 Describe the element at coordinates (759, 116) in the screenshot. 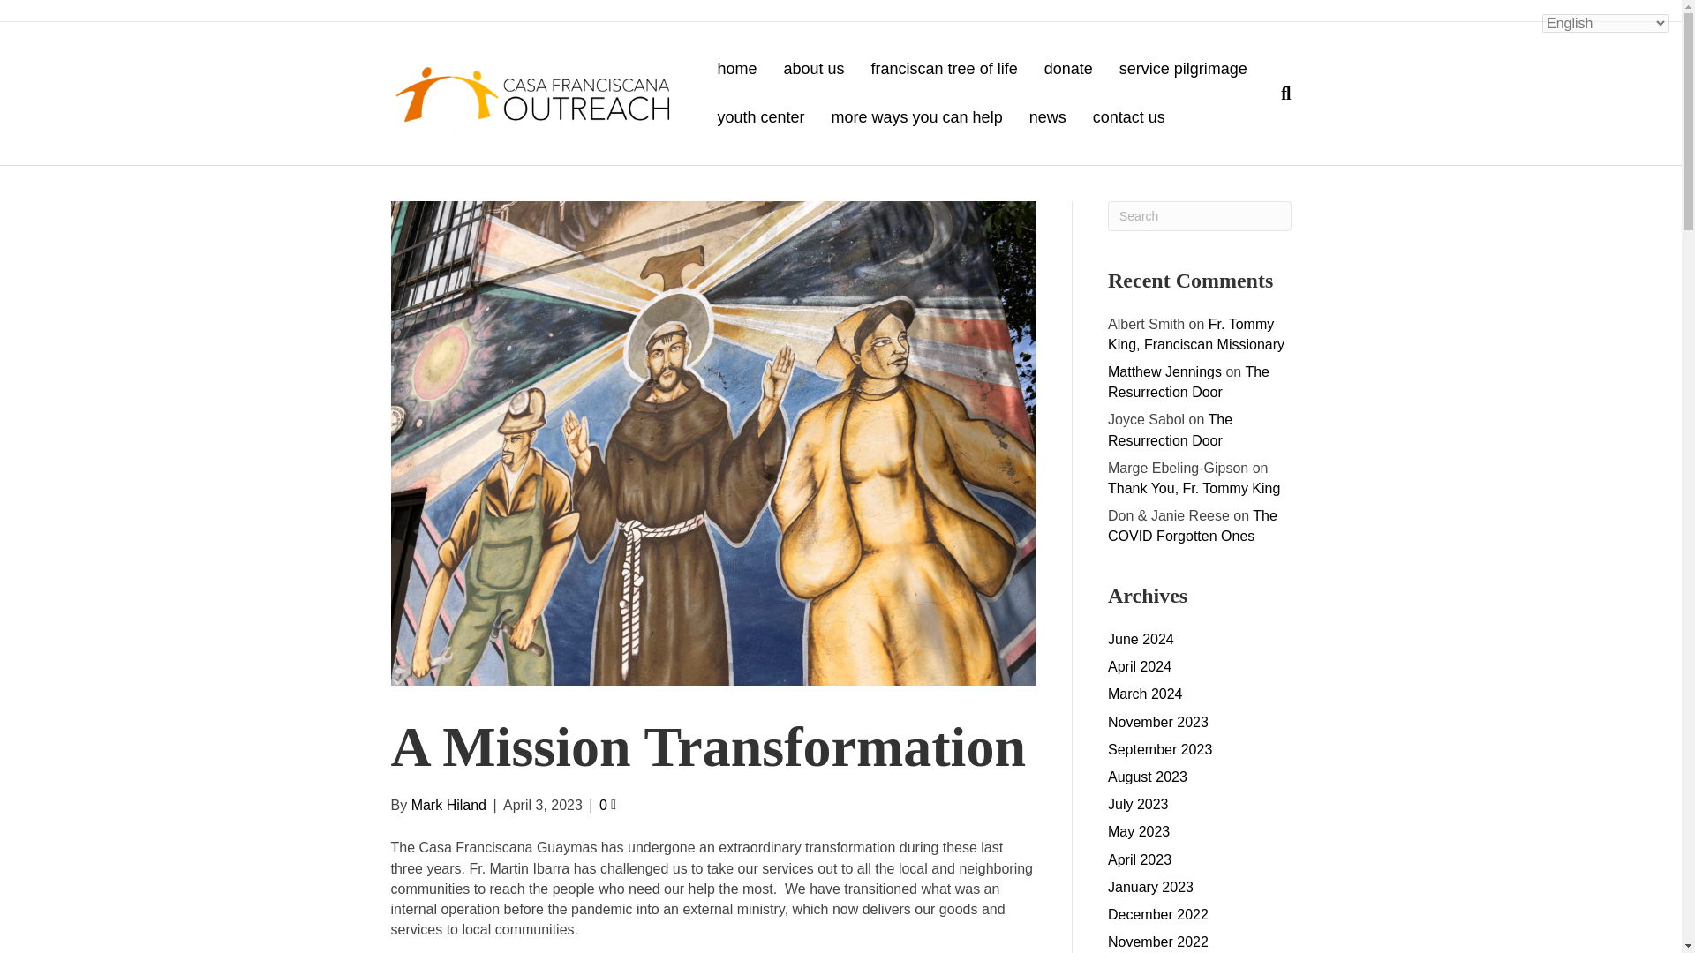

I see `youth center` at that location.